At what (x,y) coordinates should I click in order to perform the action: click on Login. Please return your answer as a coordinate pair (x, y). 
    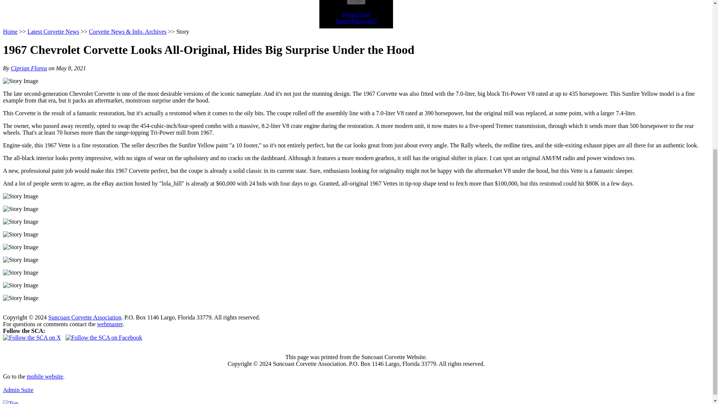
    Looking at the image, I should click on (356, 2).